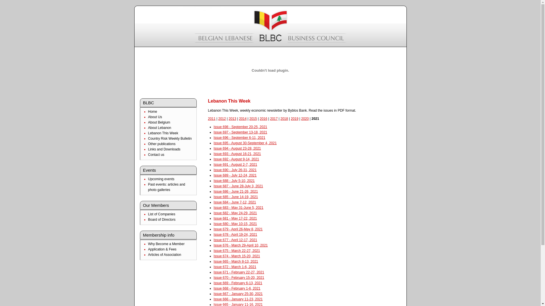 The image size is (545, 306). What do you see at coordinates (234, 181) in the screenshot?
I see `Issue 688 - July 5-10, 2021` at bounding box center [234, 181].